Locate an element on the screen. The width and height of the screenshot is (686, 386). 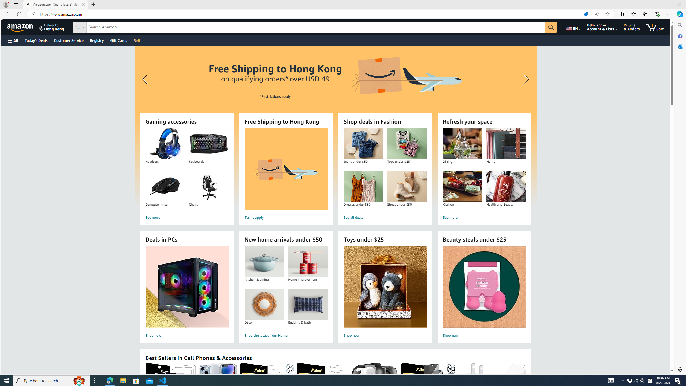
Side bar is located at coordinates (209, 187).